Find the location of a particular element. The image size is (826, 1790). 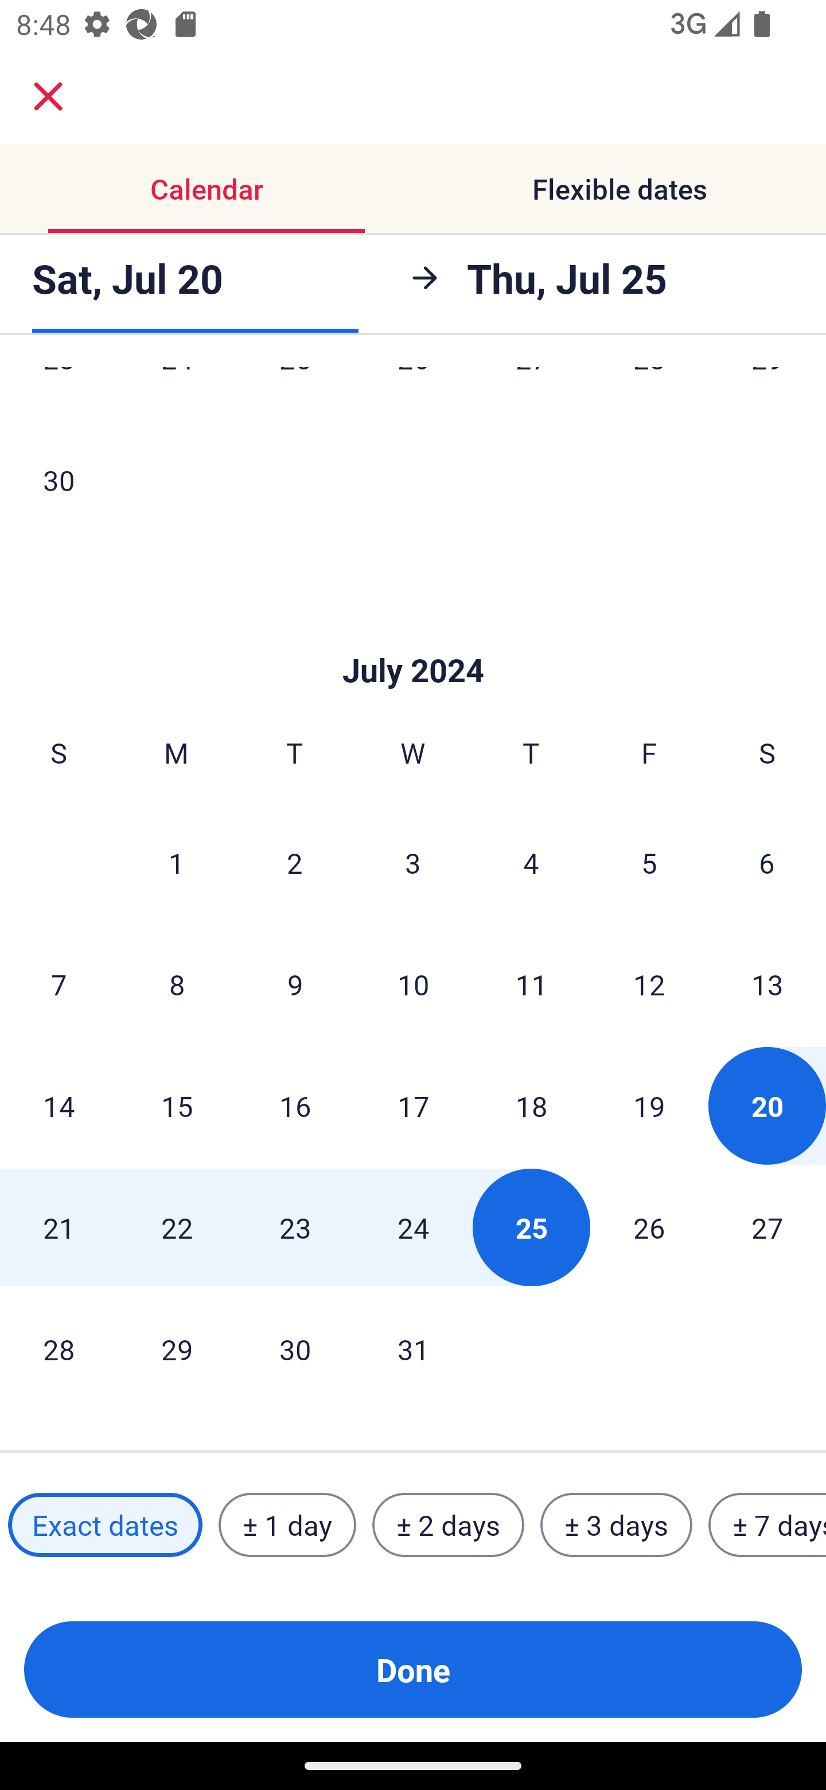

30 Sunday, June 30, 2024 is located at coordinates (59, 480).